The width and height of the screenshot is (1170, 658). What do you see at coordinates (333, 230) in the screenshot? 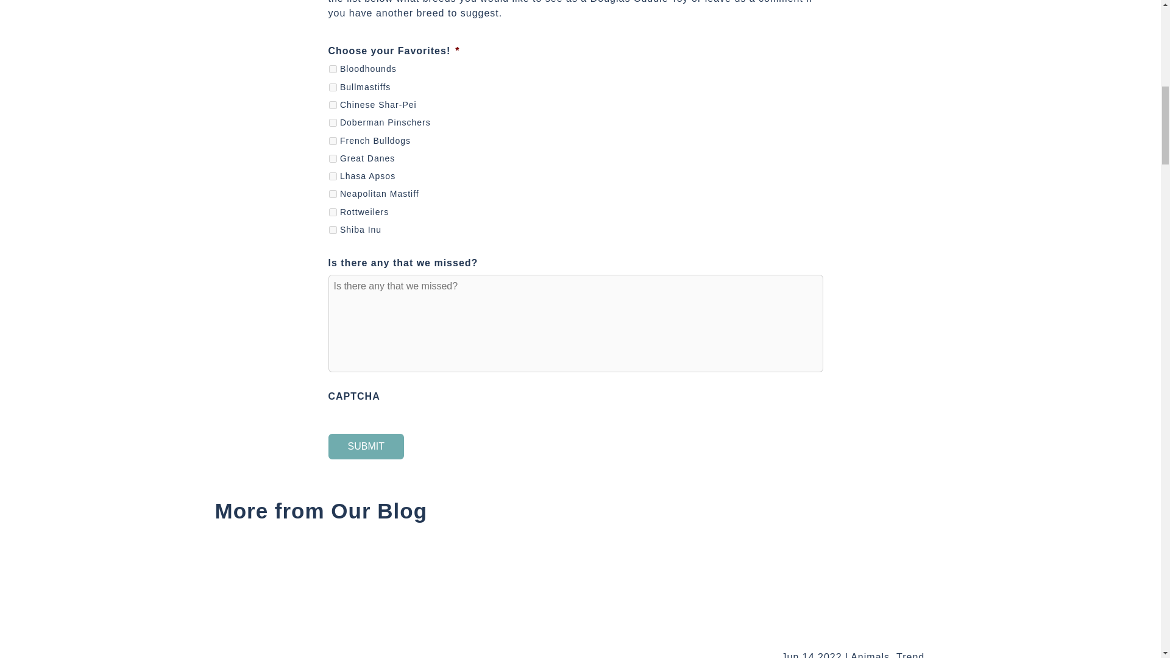
I see `Shiba Inu` at bounding box center [333, 230].